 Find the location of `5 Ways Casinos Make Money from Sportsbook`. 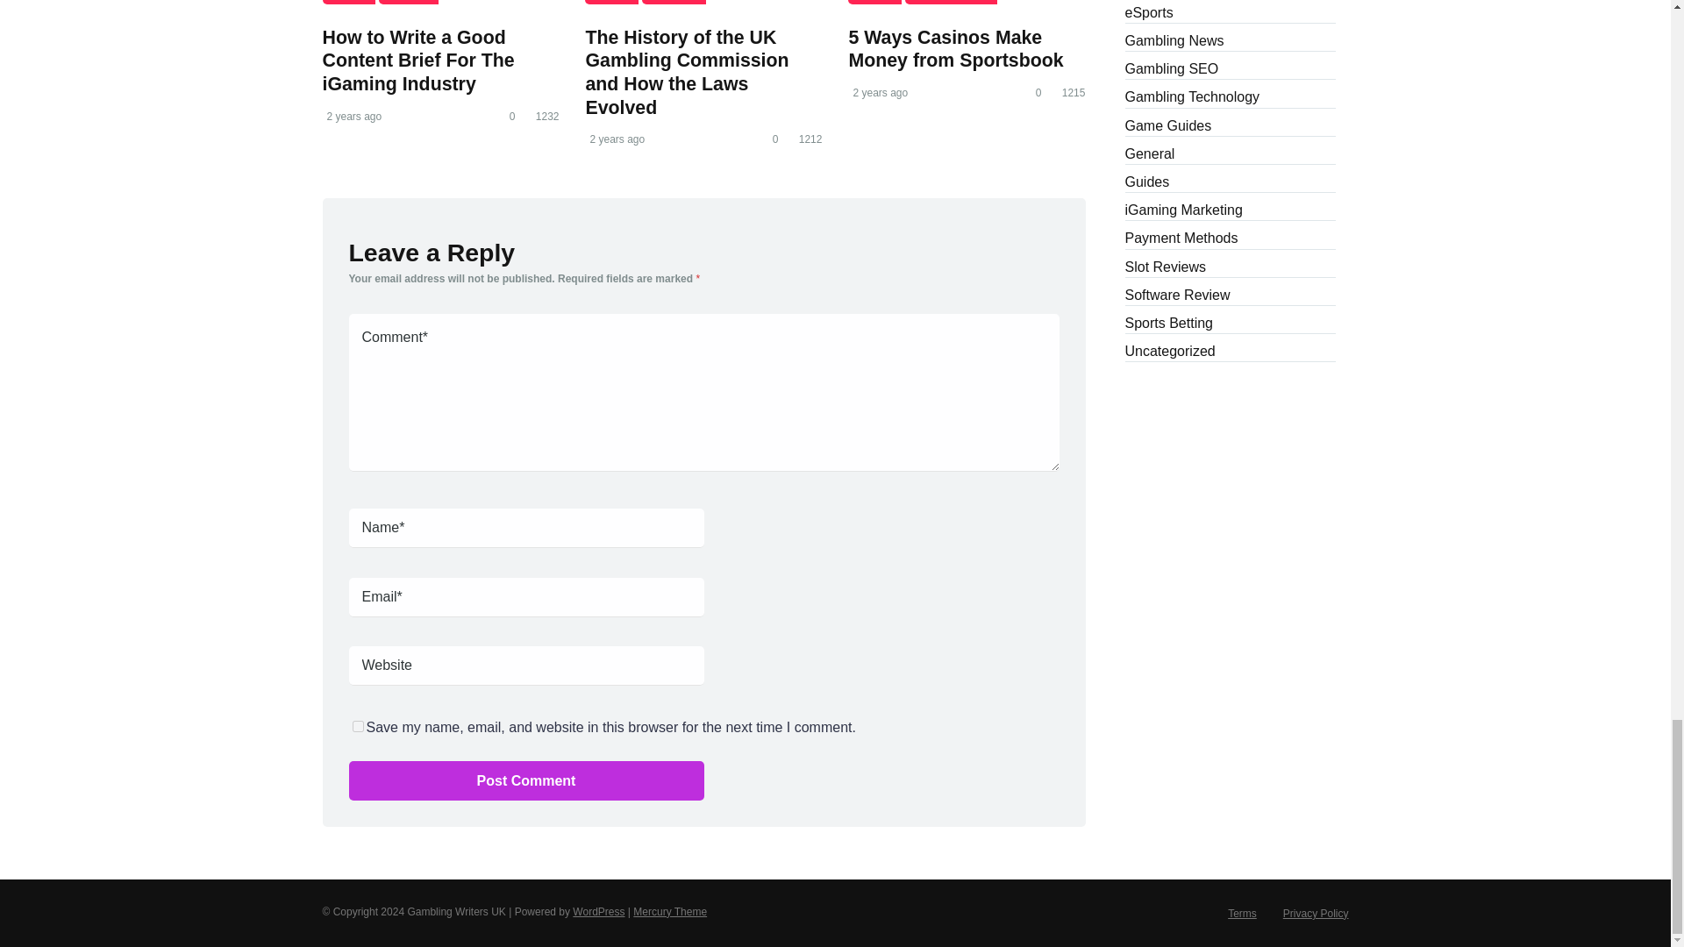

5 Ways Casinos Make Money from Sportsbook is located at coordinates (955, 49).